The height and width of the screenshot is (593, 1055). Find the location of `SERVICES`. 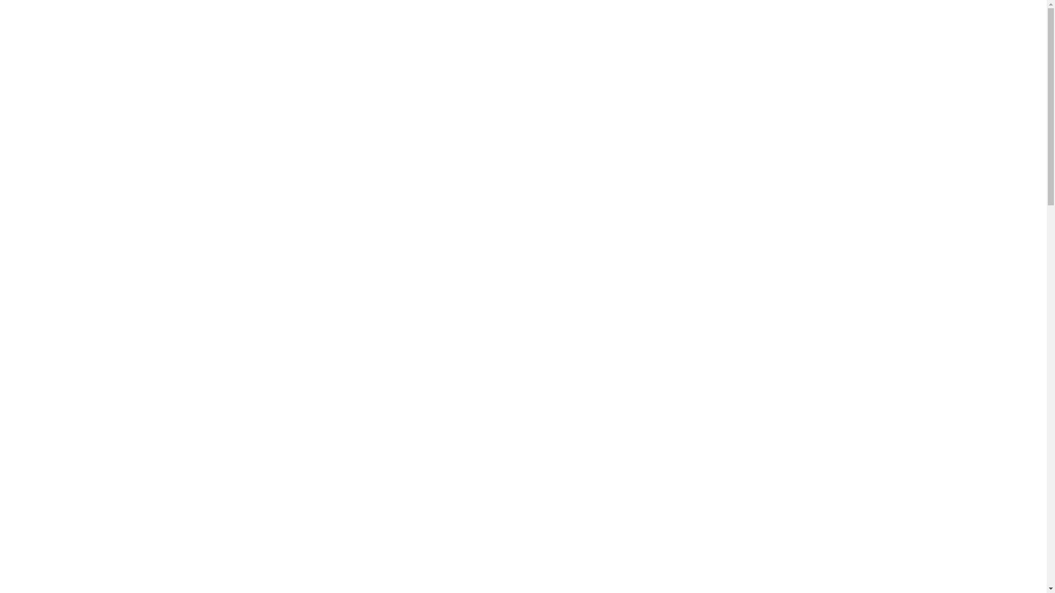

SERVICES is located at coordinates (659, 49).